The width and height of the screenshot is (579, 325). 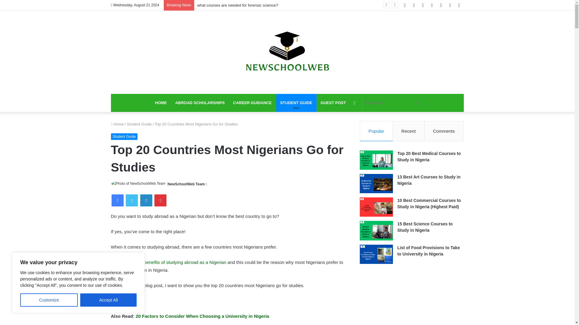 What do you see at coordinates (200, 103) in the screenshot?
I see `ABROAD SCHOLARSHIPS` at bounding box center [200, 103].